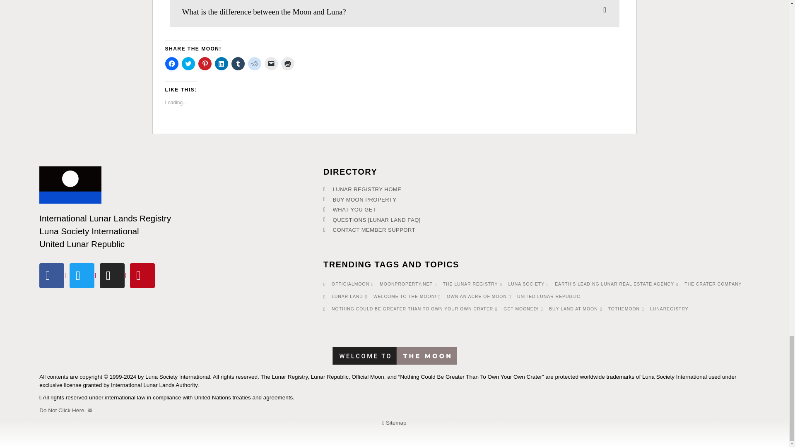 This screenshot has height=447, width=795. I want to click on Click to share on Twitter, so click(188, 64).